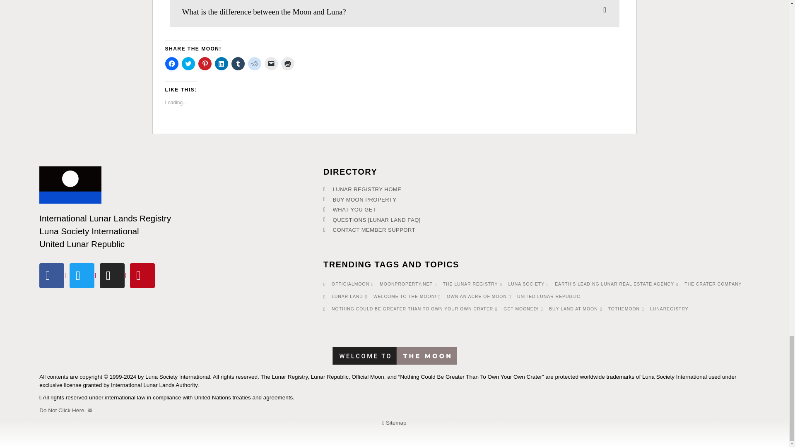 This screenshot has height=447, width=795. I want to click on Click to share on Twitter, so click(188, 64).